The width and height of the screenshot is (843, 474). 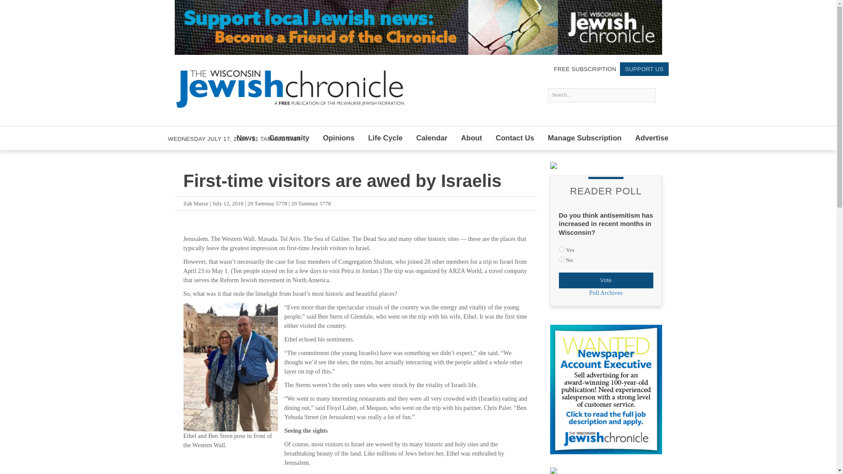 I want to click on Manage Subscription, so click(x=585, y=138).